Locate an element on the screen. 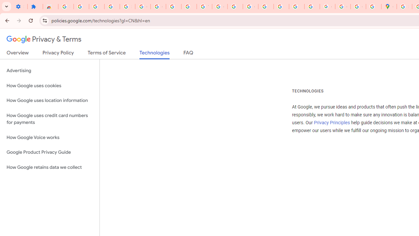 This screenshot has width=419, height=236. Sign in - Google Accounts is located at coordinates (128, 7).